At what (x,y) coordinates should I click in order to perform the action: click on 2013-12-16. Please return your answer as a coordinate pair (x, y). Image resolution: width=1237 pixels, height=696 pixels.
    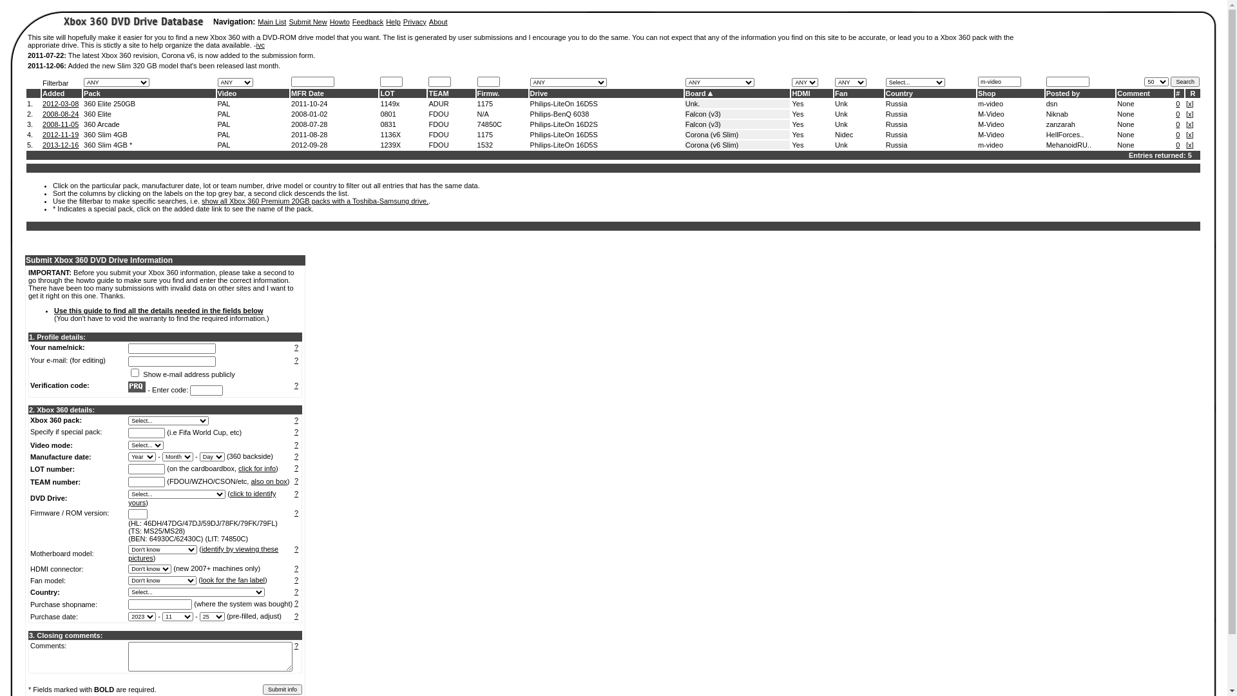
    Looking at the image, I should click on (61, 145).